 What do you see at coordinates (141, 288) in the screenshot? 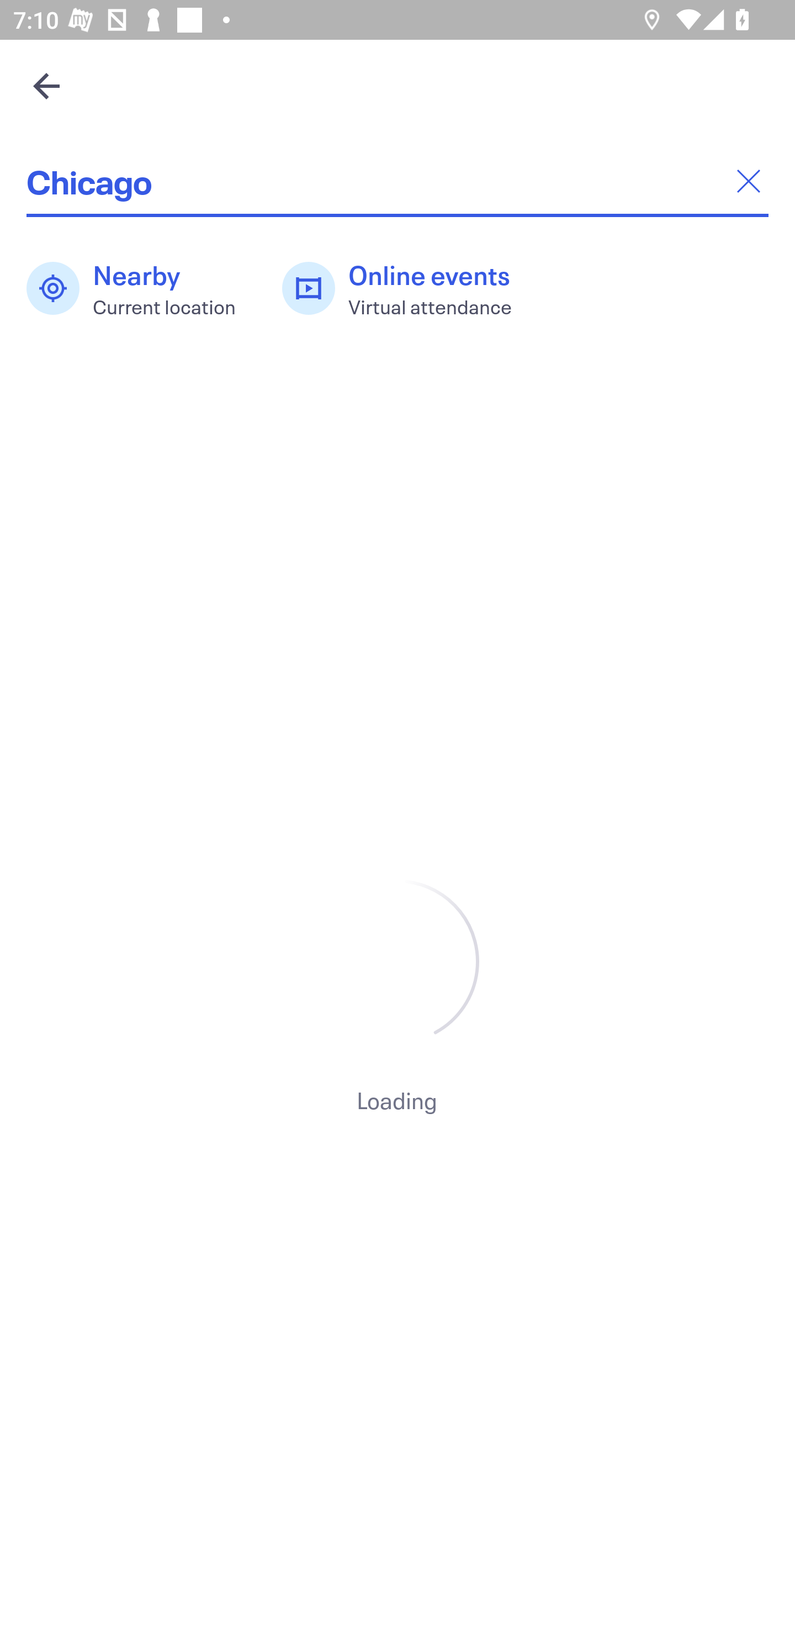
I see `Nearby Current location` at bounding box center [141, 288].